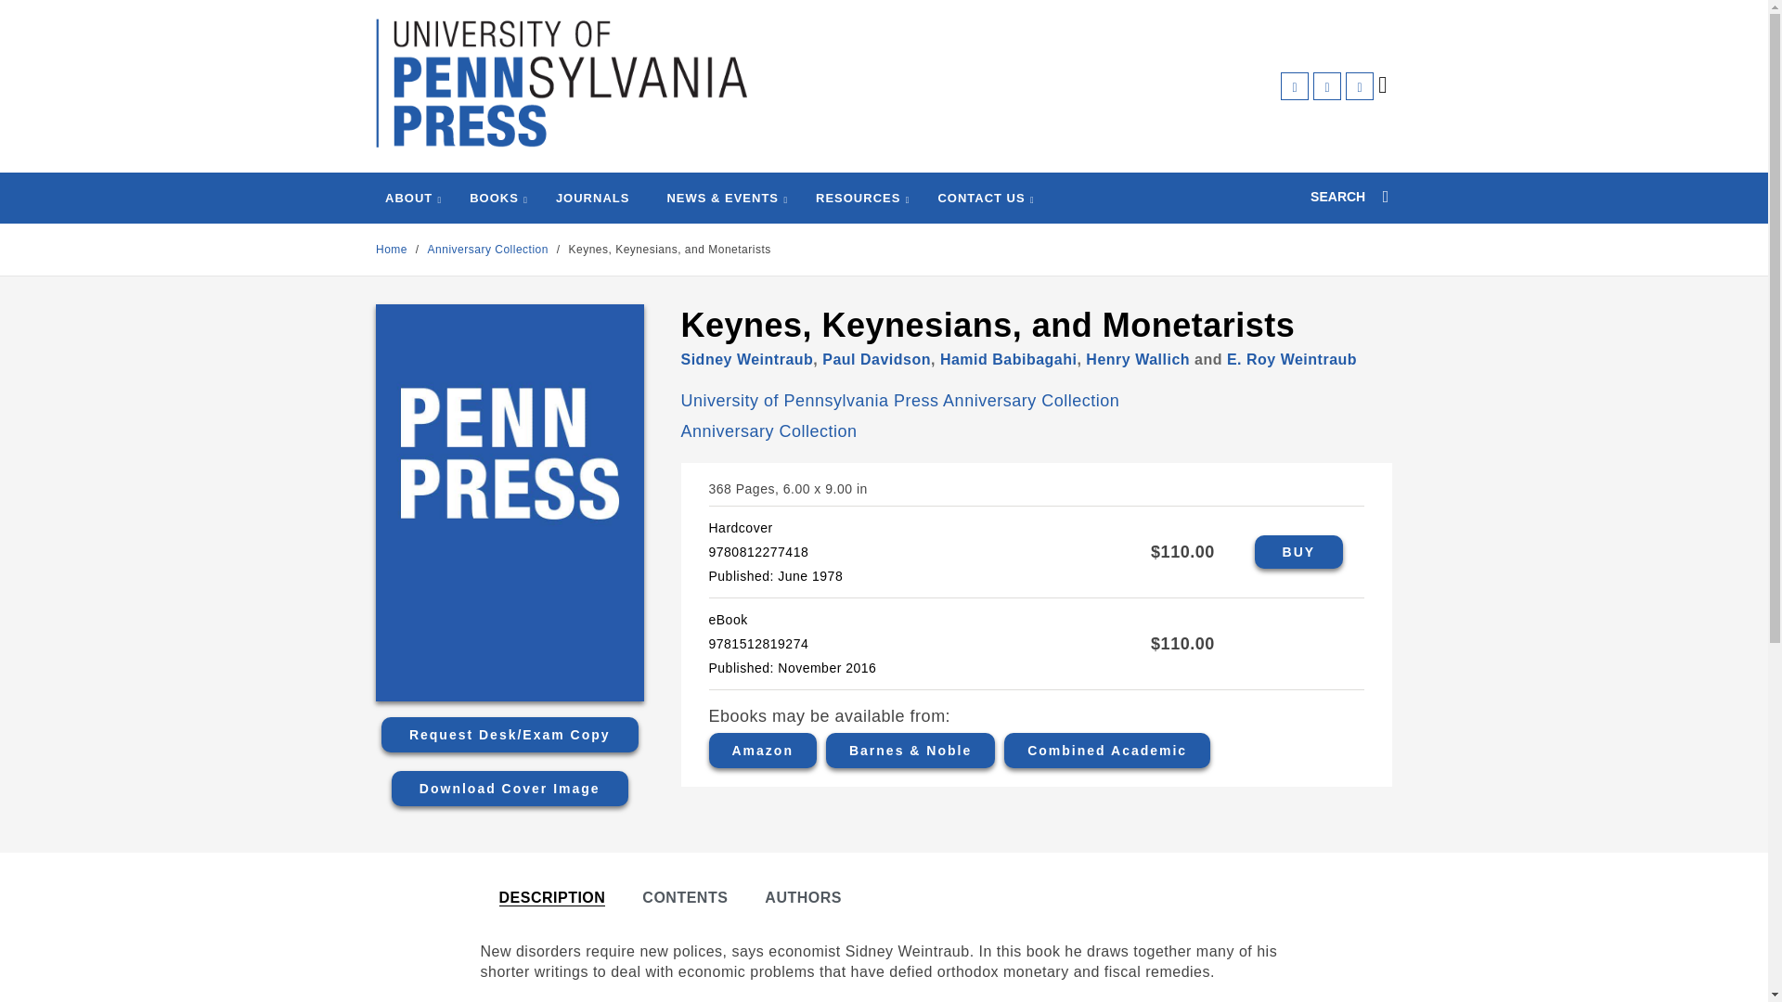 This screenshot has width=1782, height=1002. I want to click on View results for Anniversary Collection, so click(490, 250).